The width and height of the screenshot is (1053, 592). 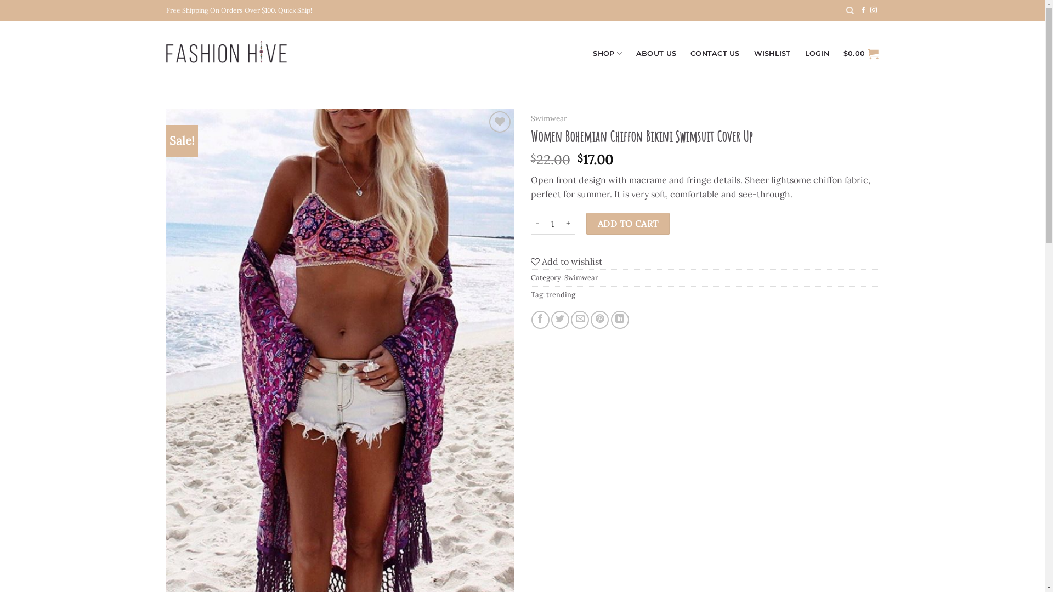 What do you see at coordinates (817, 54) in the screenshot?
I see `LOGIN` at bounding box center [817, 54].